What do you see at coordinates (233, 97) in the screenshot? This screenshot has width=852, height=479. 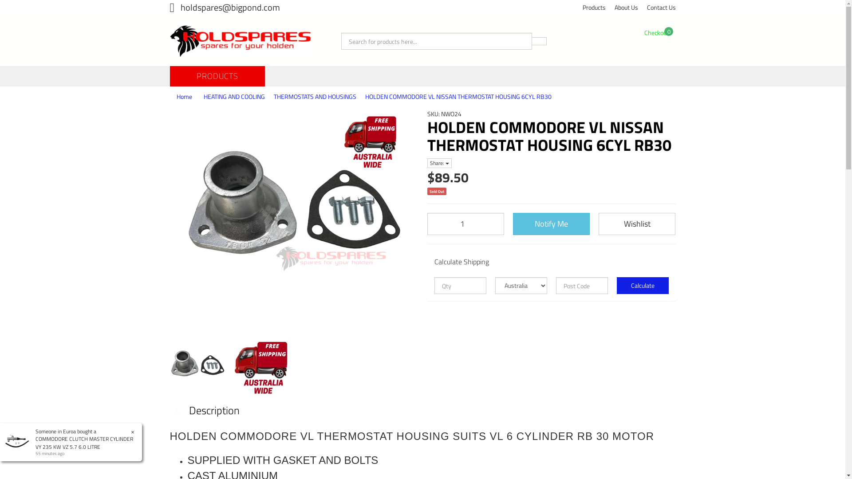 I see `HEATING AND COOLING` at bounding box center [233, 97].